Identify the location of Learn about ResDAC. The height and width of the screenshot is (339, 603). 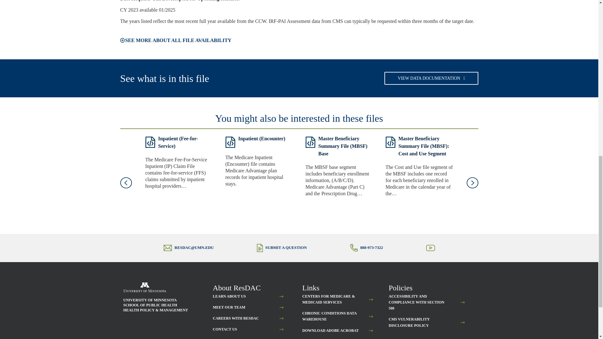
(229, 296).